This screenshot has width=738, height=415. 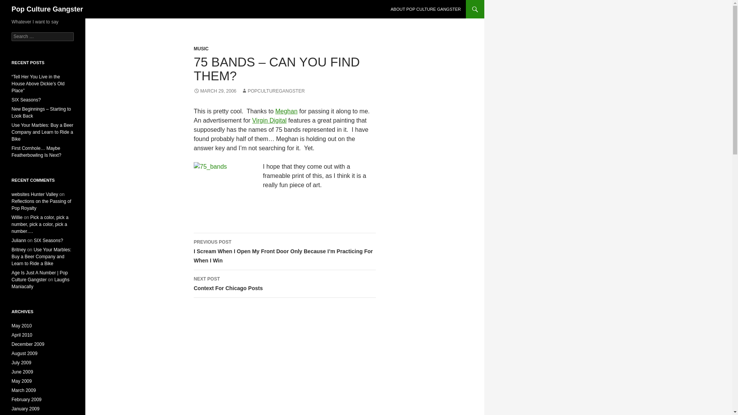 What do you see at coordinates (269, 120) in the screenshot?
I see `Virgin Digital` at bounding box center [269, 120].